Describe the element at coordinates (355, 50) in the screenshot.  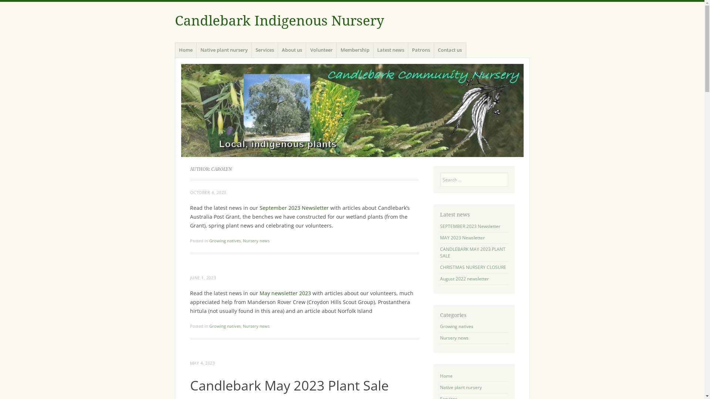
I see `Membership` at that location.